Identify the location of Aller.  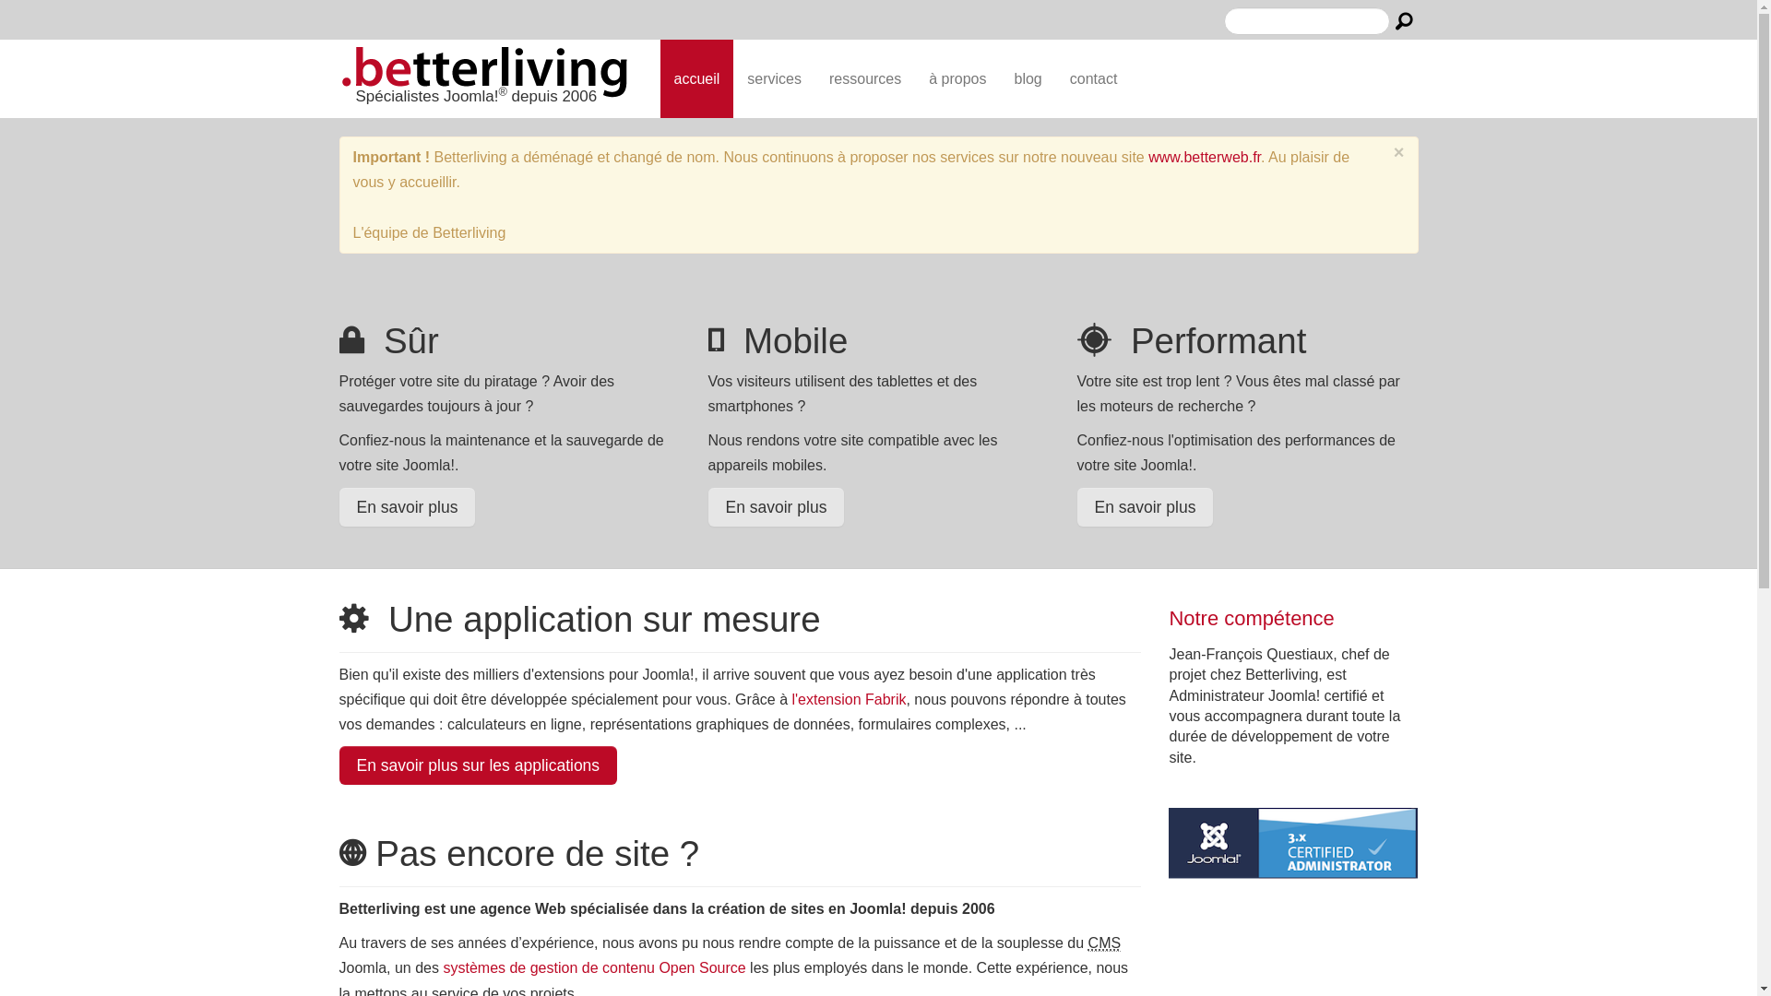
(1404, 21).